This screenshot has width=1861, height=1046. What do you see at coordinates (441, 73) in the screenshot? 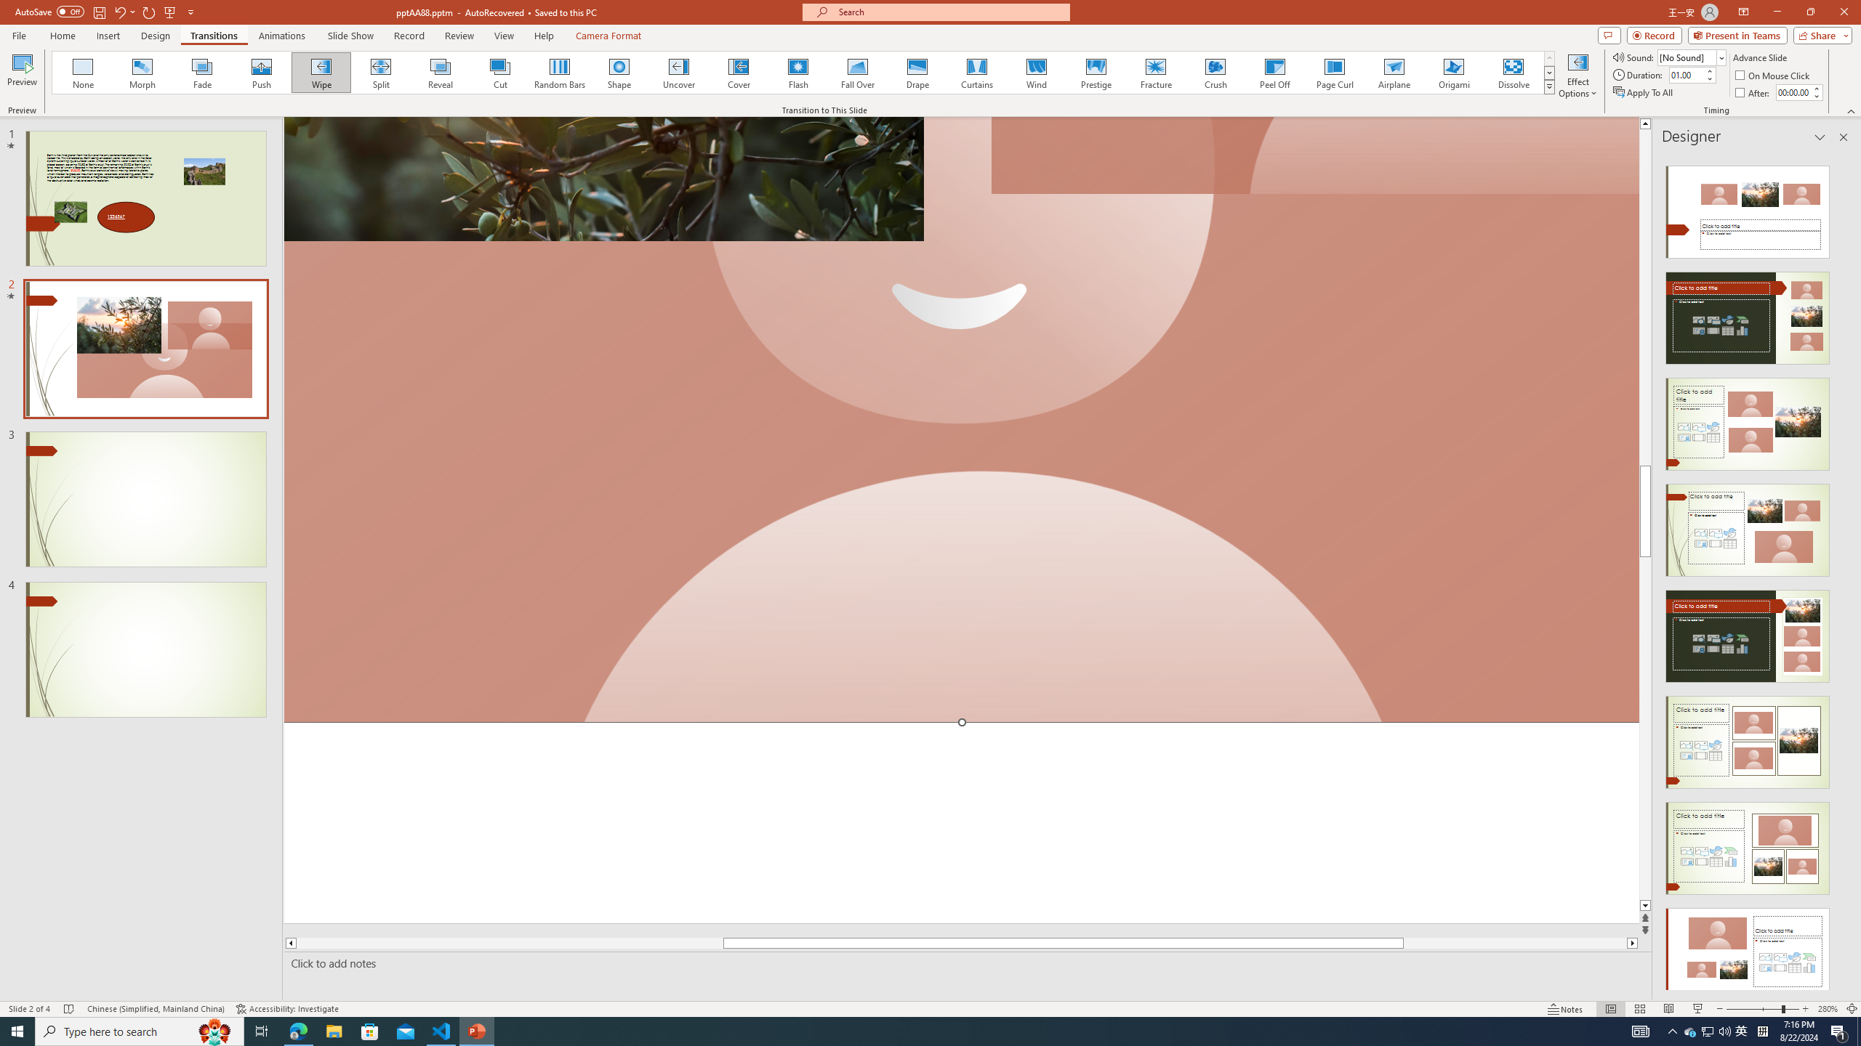
I see `Reveal` at bounding box center [441, 73].